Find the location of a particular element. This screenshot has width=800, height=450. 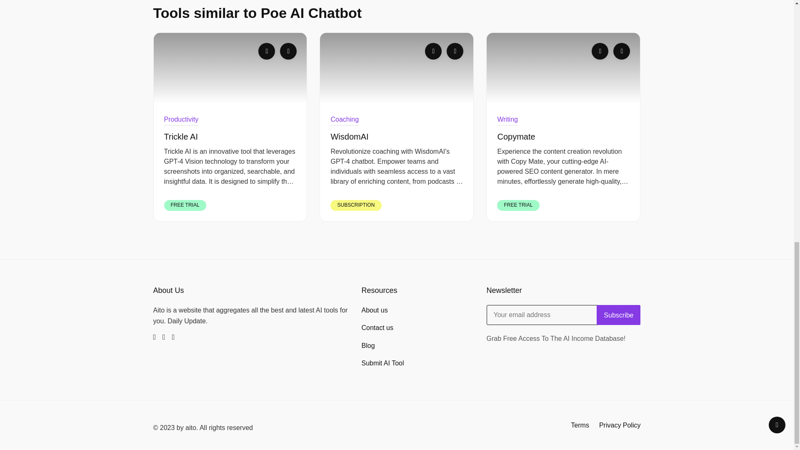

WisdomAI is located at coordinates (397, 68).